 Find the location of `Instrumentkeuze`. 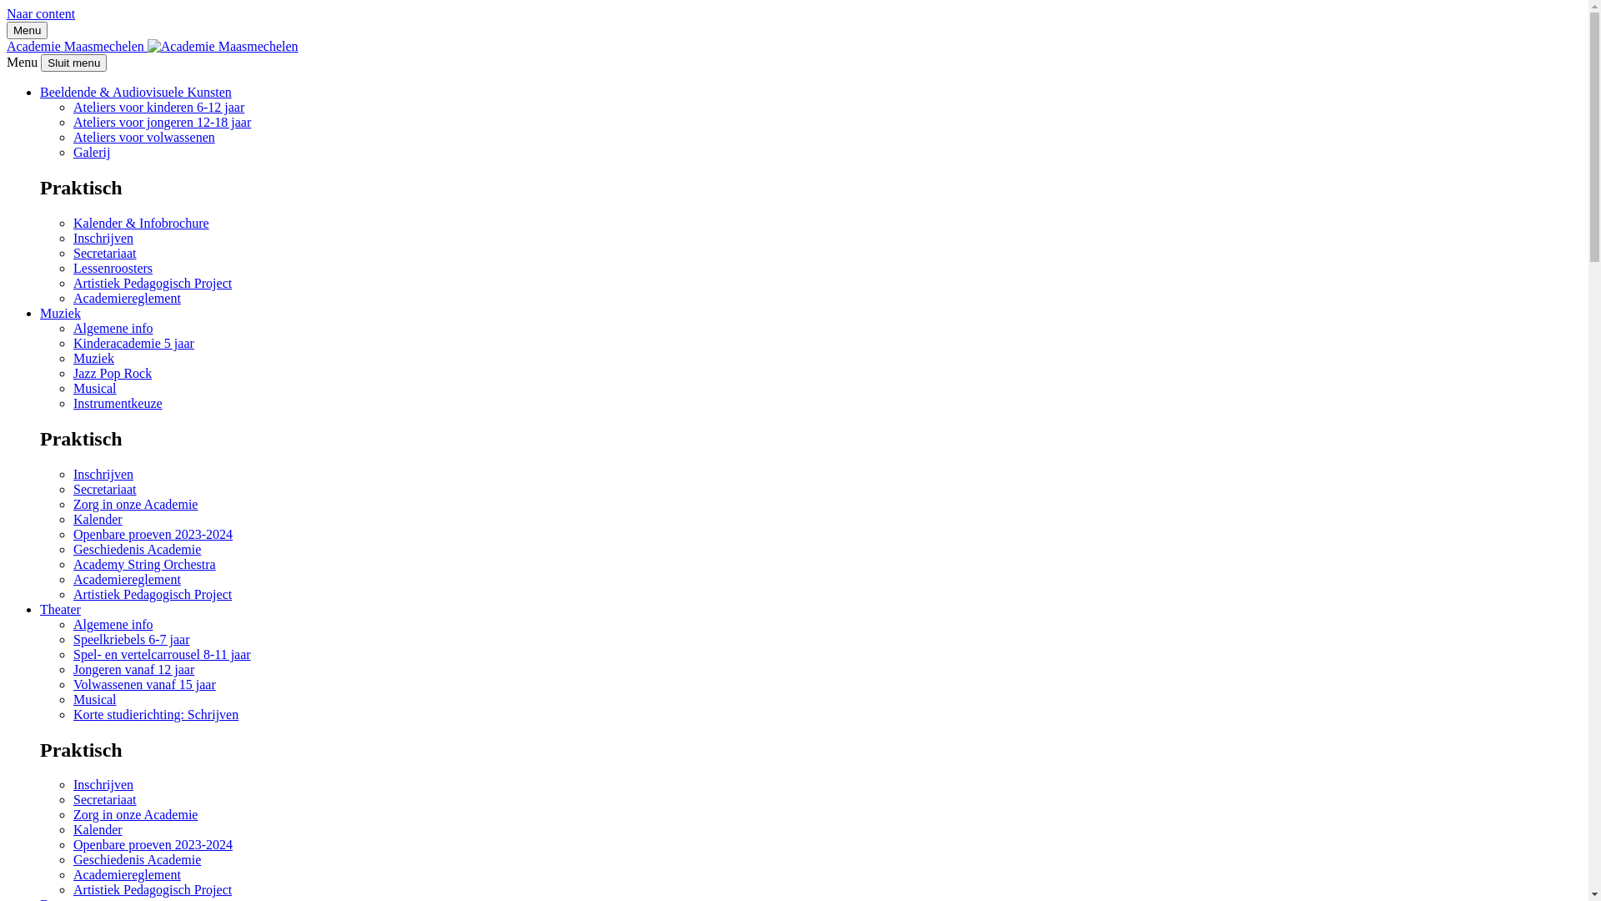

Instrumentkeuze is located at coordinates (118, 404).